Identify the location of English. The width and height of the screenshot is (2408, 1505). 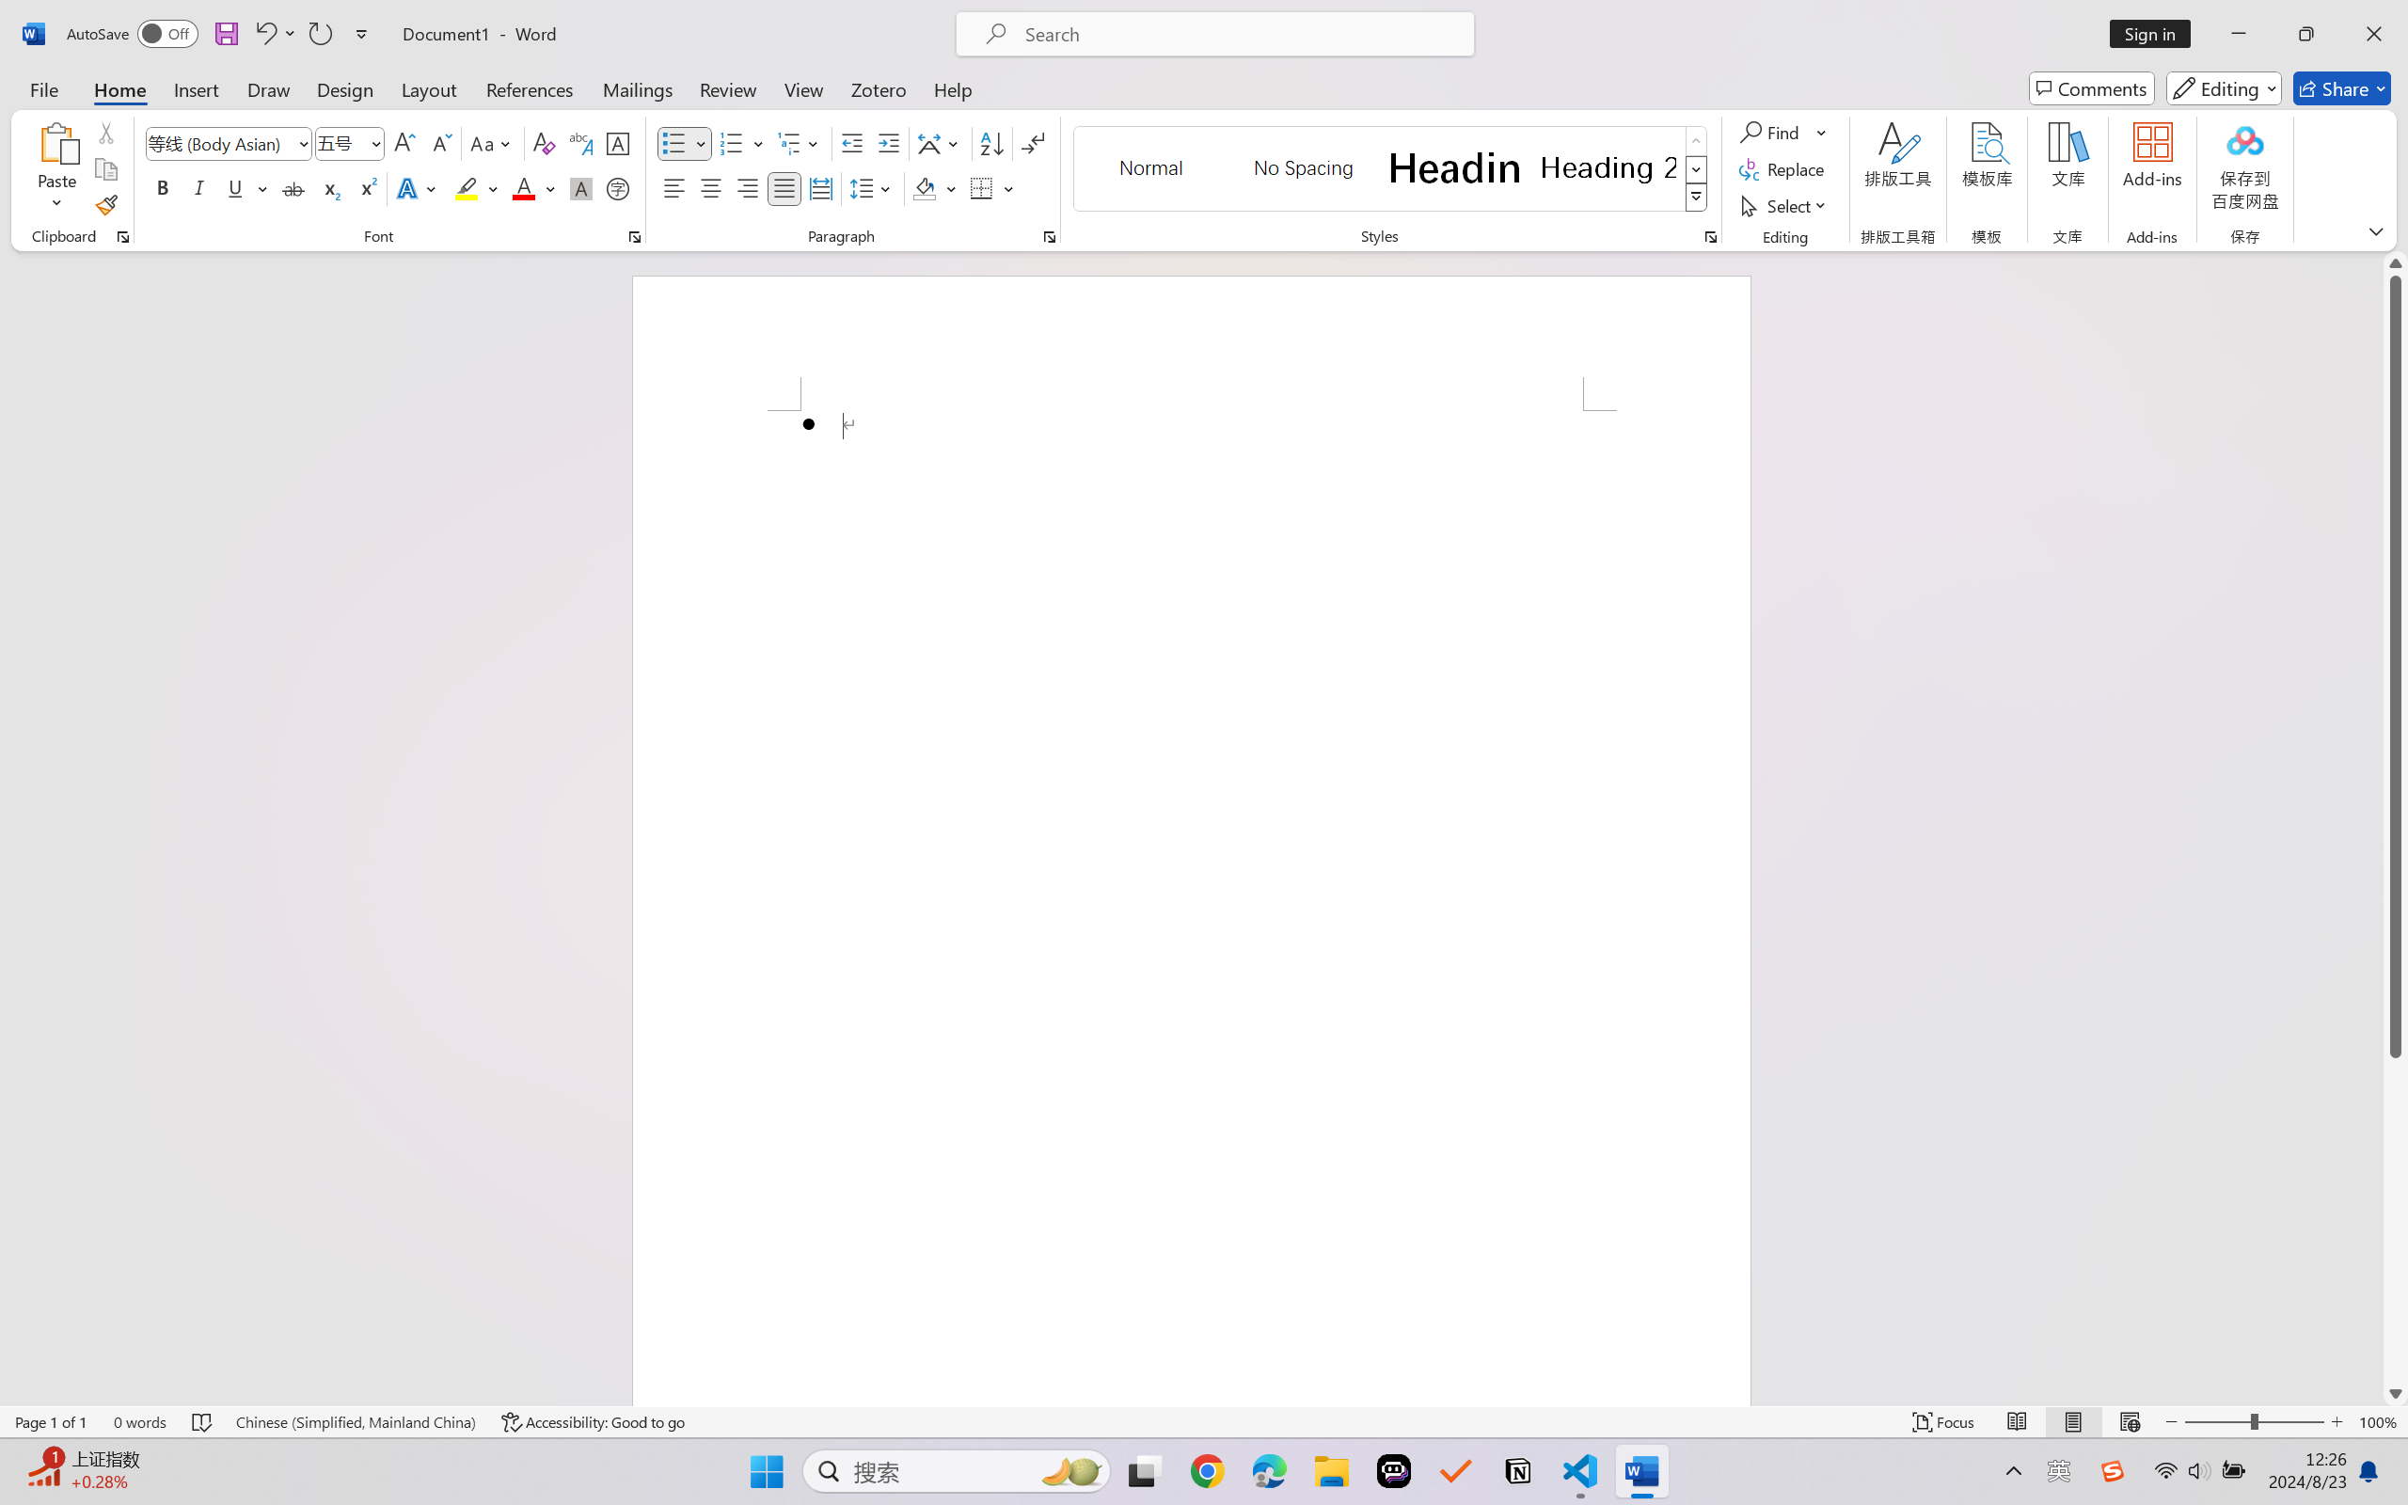
(1256, 254).